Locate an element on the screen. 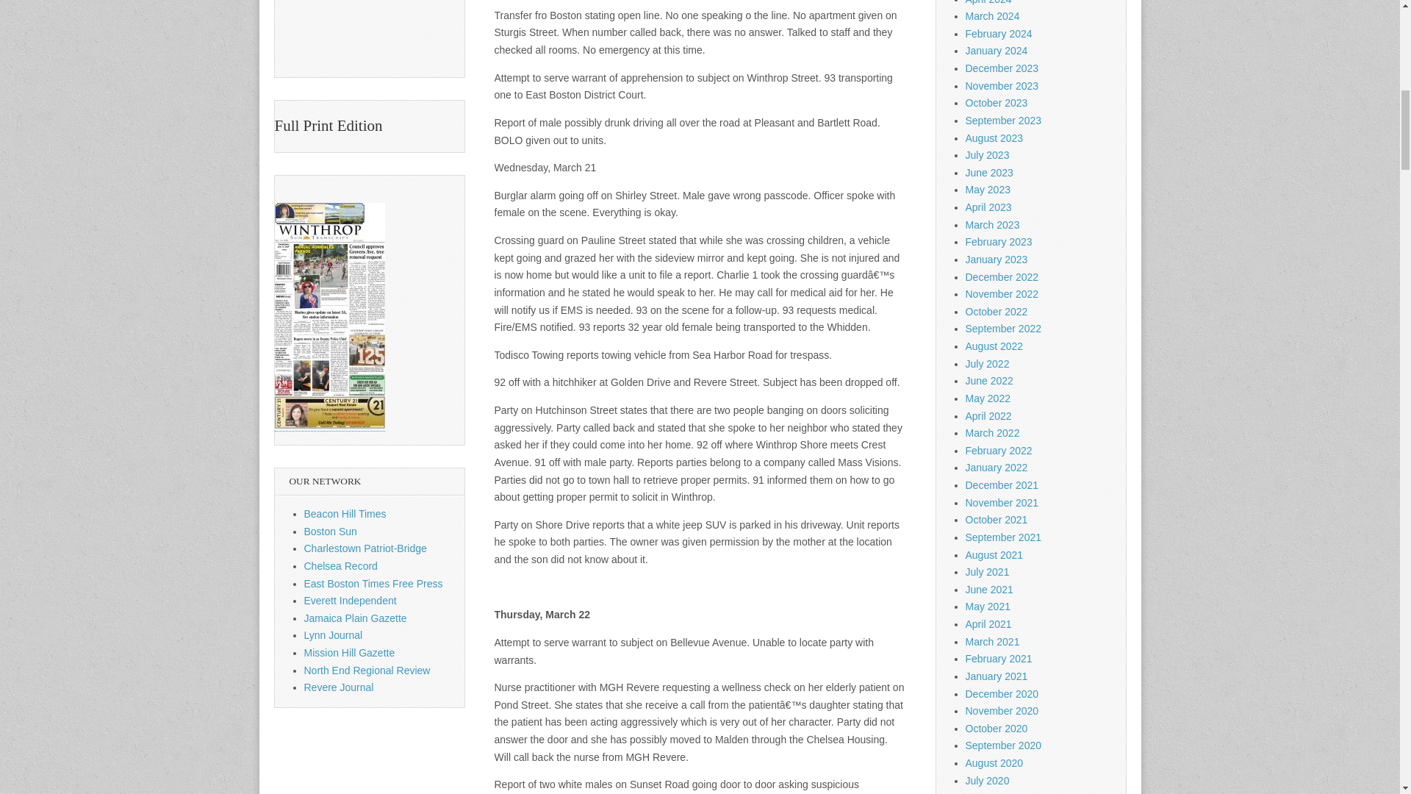 The width and height of the screenshot is (1411, 794). Lynn Journal is located at coordinates (334, 635).